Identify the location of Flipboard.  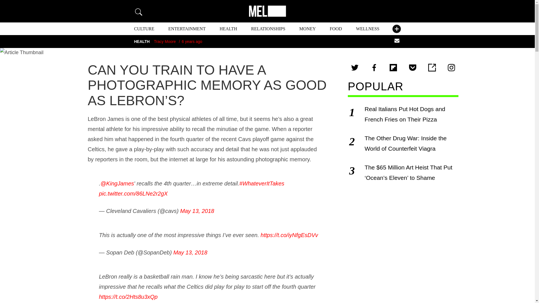
(393, 67).